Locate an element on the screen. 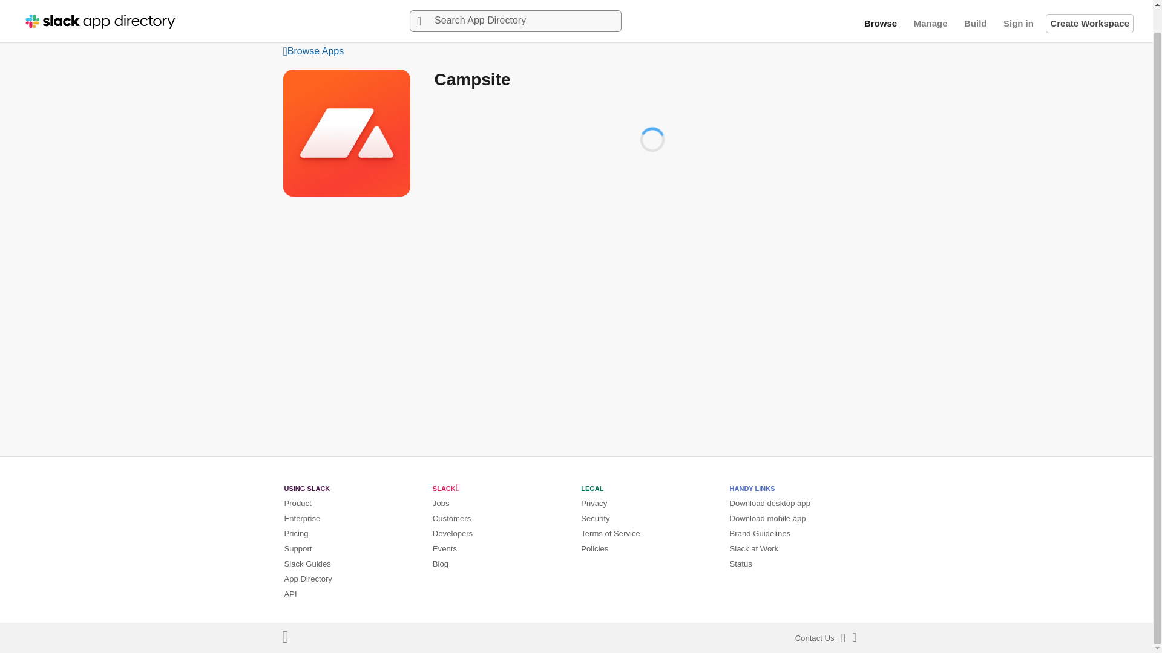 Image resolution: width=1162 pixels, height=653 pixels. Events is located at coordinates (444, 548).